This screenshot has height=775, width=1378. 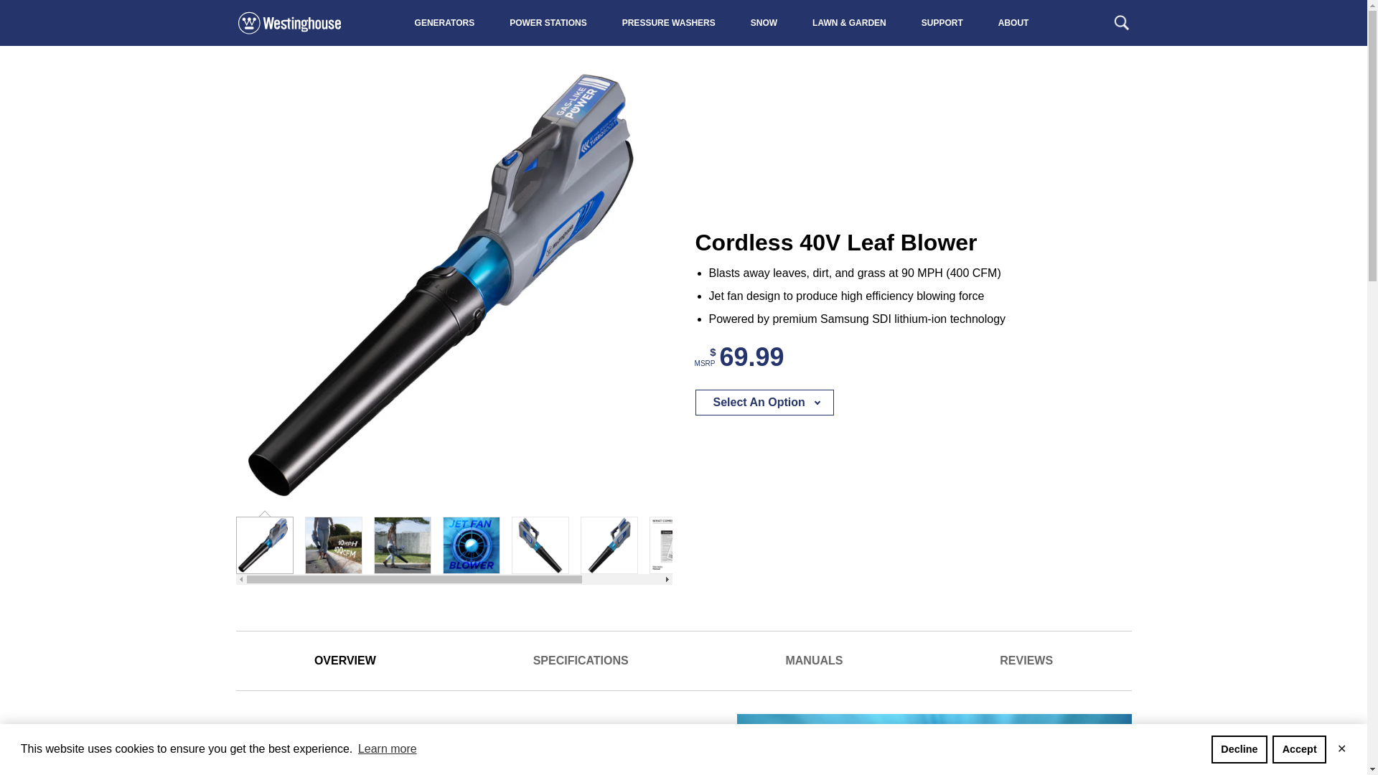 I want to click on Accept, so click(x=1299, y=748).